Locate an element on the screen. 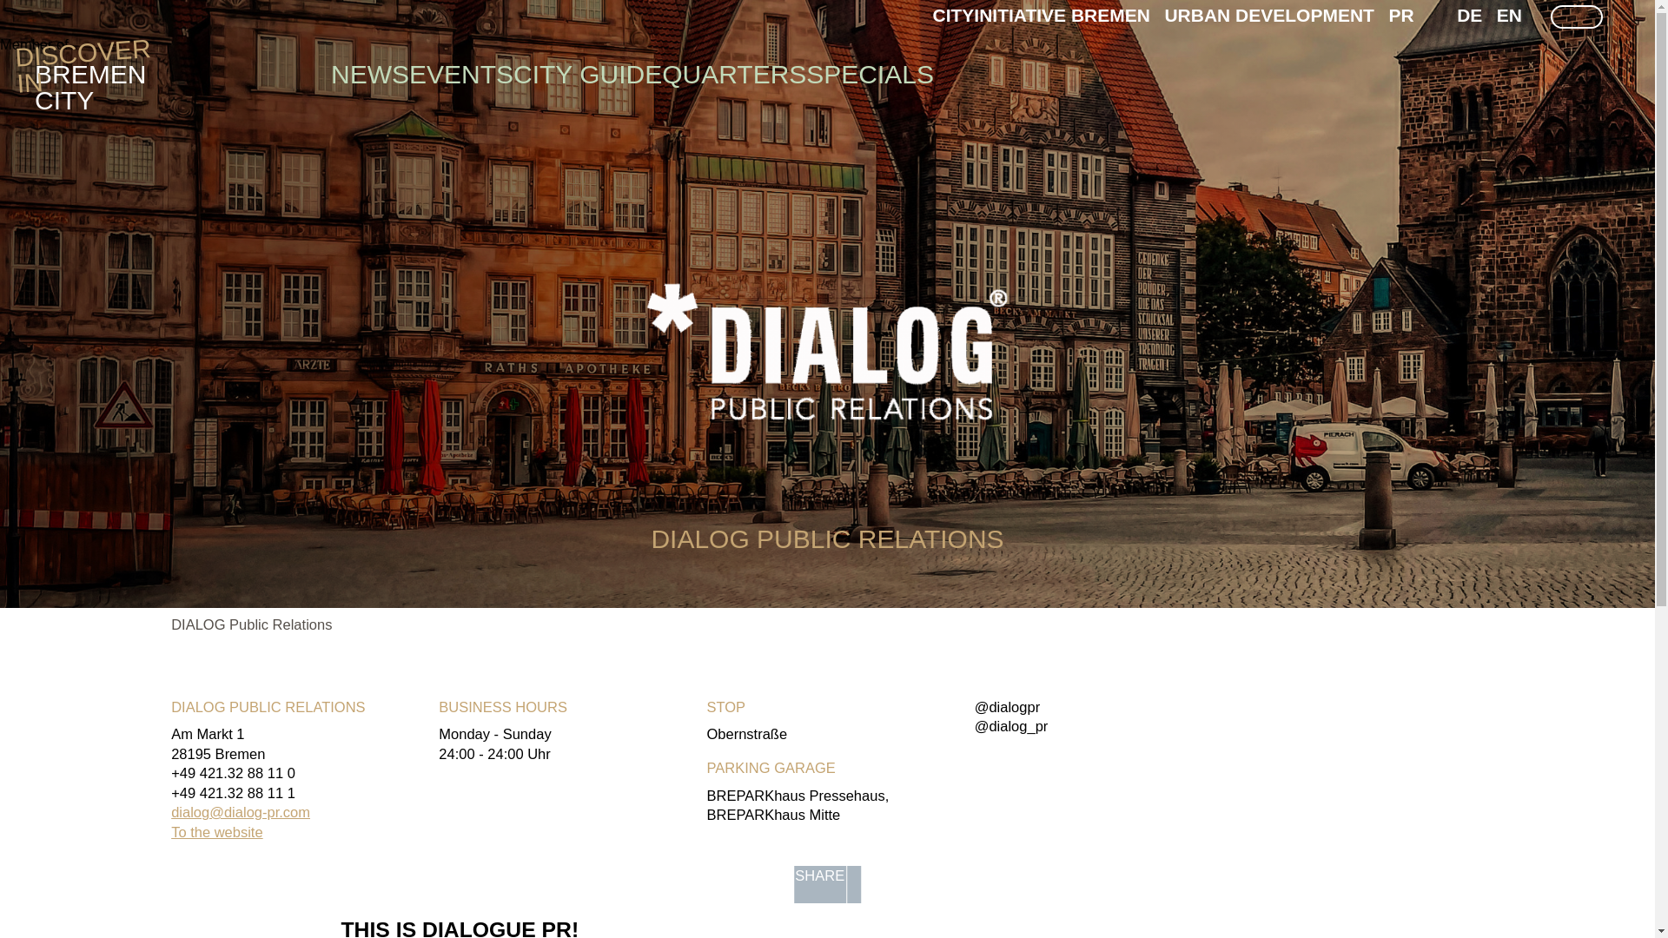 The width and height of the screenshot is (1668, 938). QUARTERS is located at coordinates (733, 73).